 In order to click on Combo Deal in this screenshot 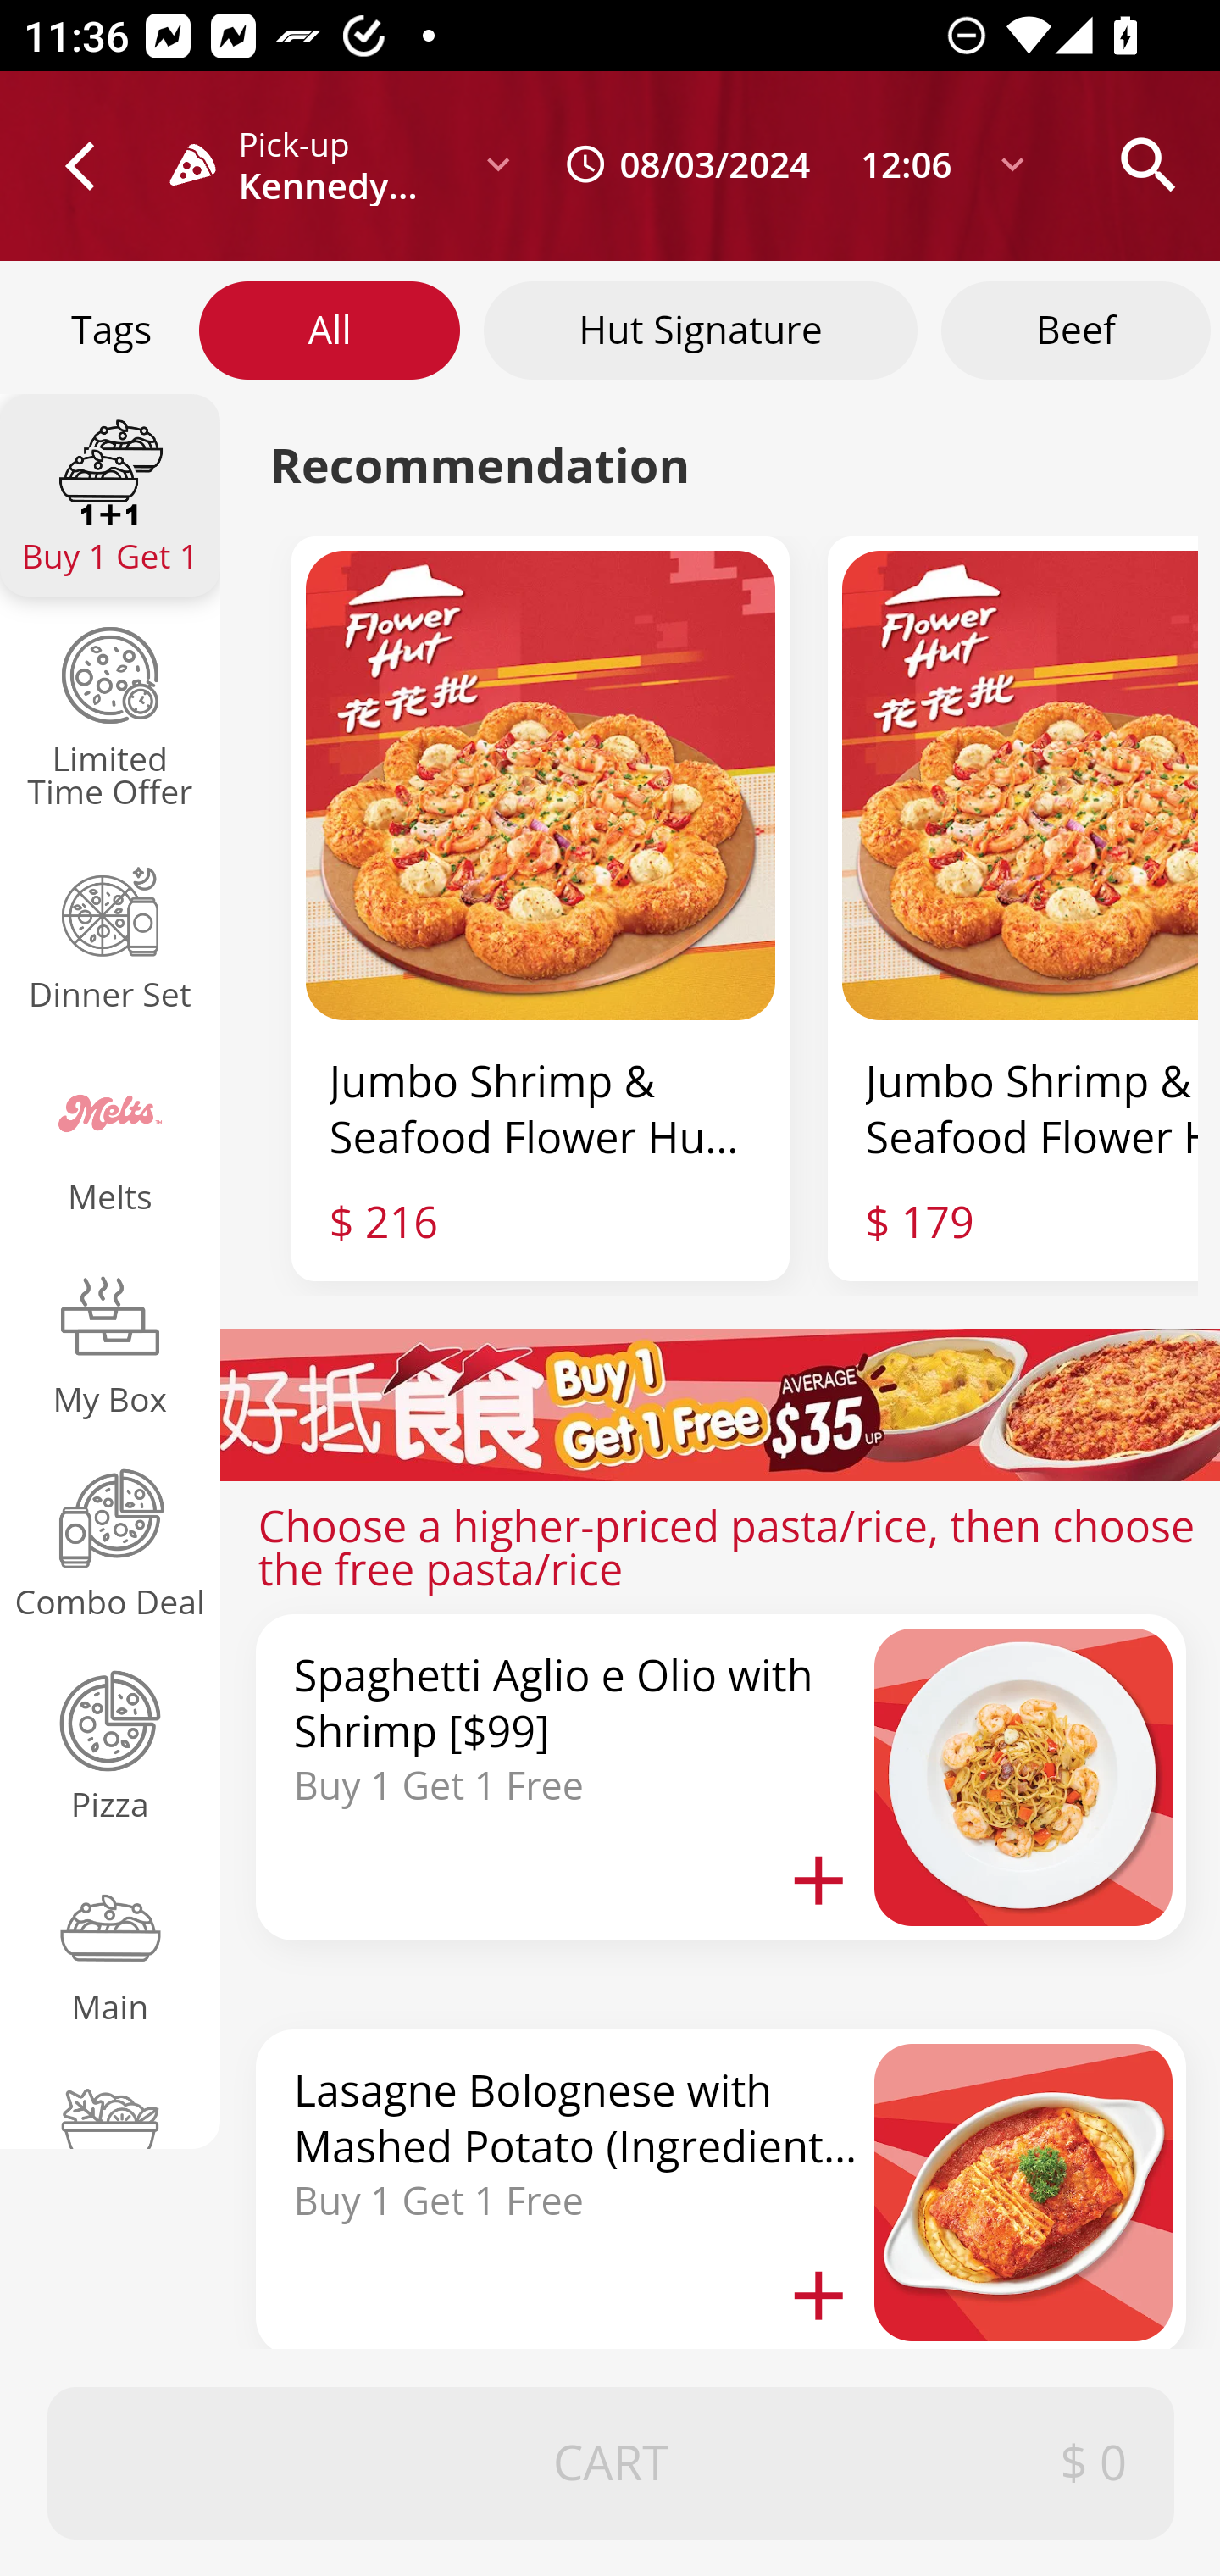, I will do `click(111, 1541)`.